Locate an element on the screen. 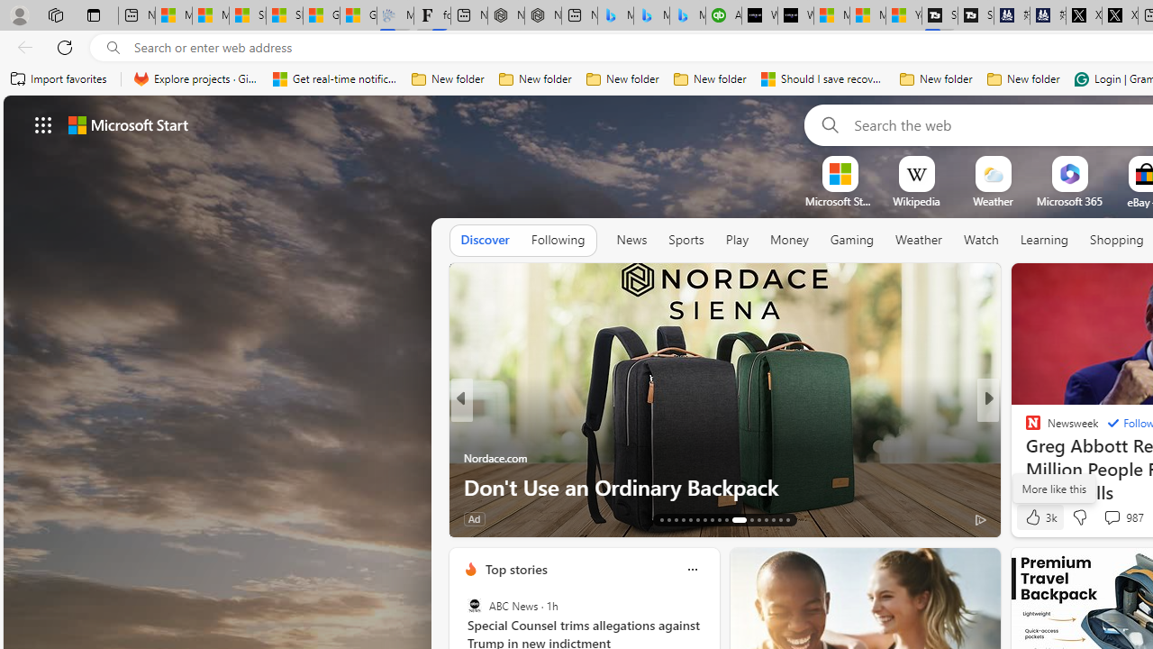 This screenshot has width=1153, height=649. News is located at coordinates (631, 241).